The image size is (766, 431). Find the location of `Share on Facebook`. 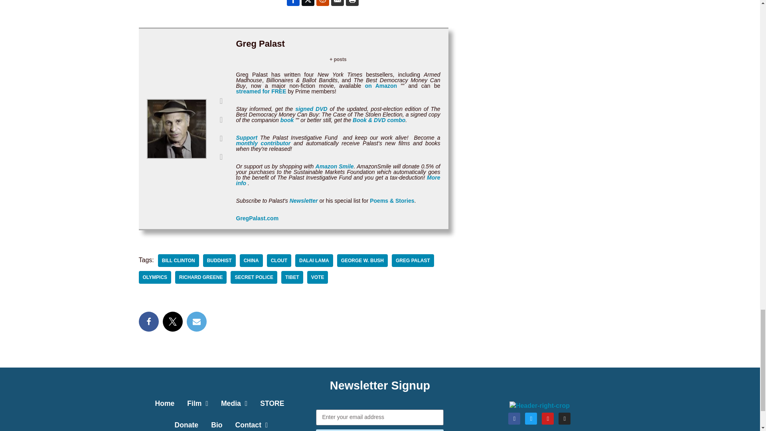

Share on Facebook is located at coordinates (293, 3).